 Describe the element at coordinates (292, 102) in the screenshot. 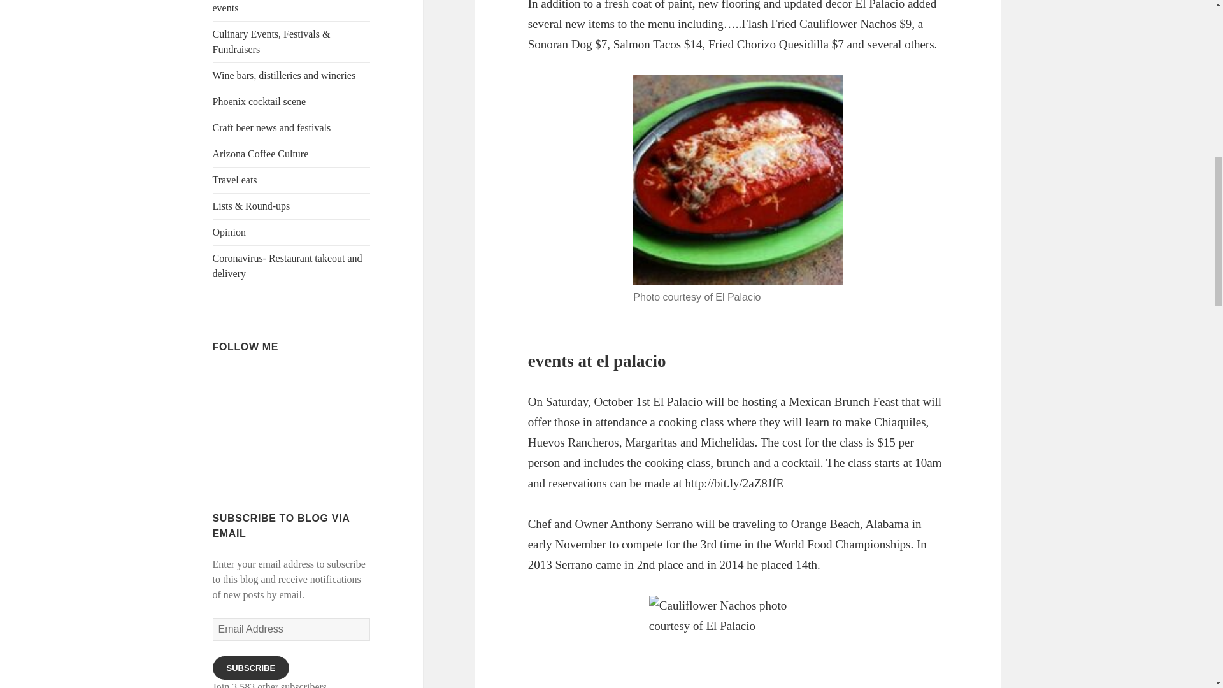

I see `Phoenix cocktail scene` at that location.